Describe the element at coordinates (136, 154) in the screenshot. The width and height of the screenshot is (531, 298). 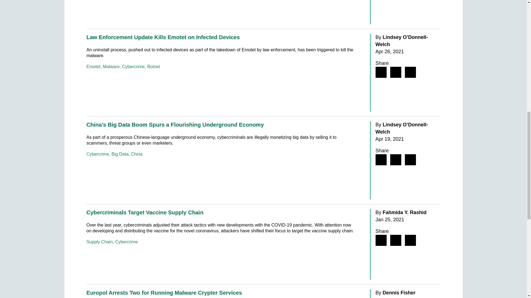
I see `China` at that location.